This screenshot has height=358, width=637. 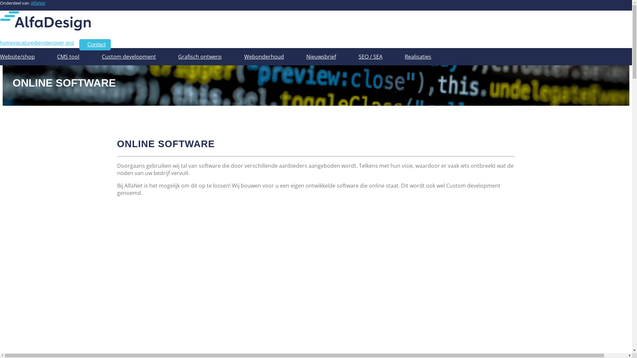 What do you see at coordinates (200, 57) in the screenshot?
I see `Grafisch ontwerp` at bounding box center [200, 57].